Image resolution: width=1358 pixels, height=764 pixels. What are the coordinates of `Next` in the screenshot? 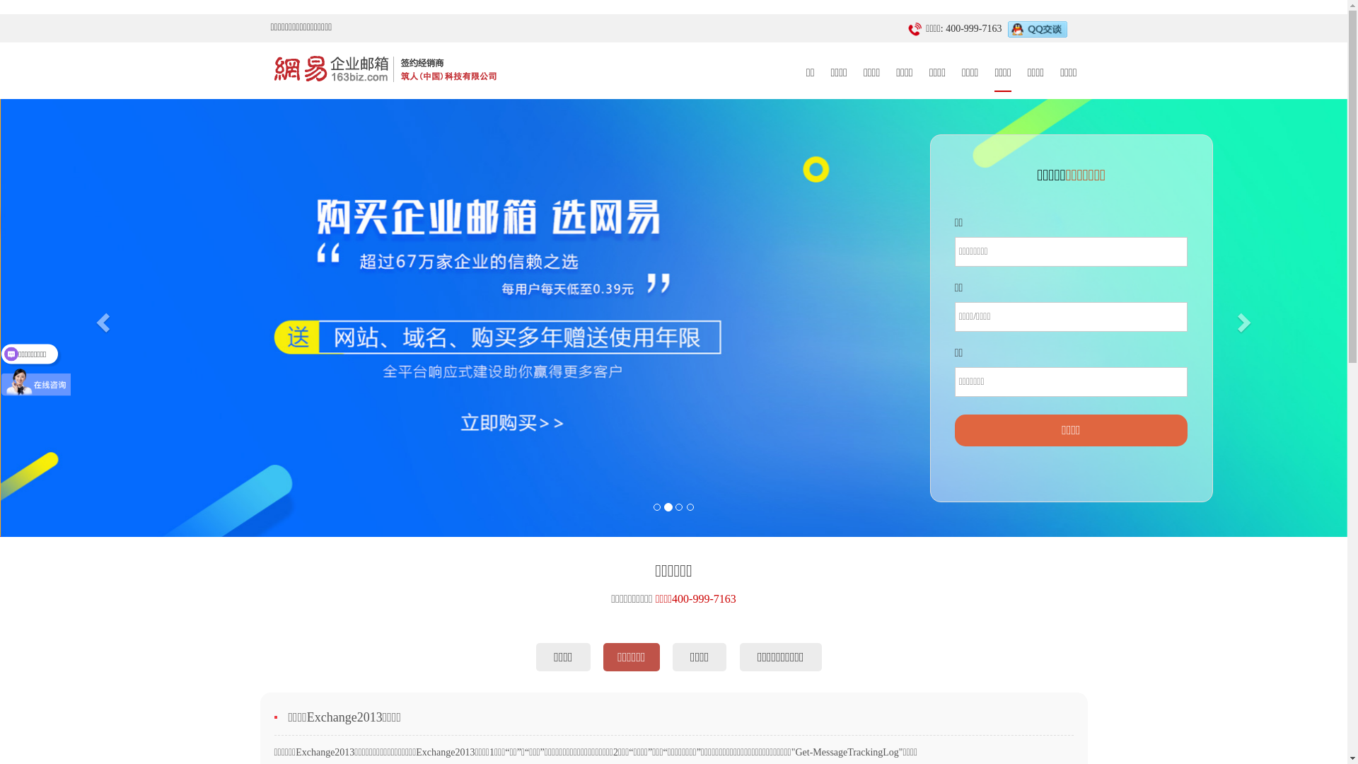 It's located at (1246, 318).